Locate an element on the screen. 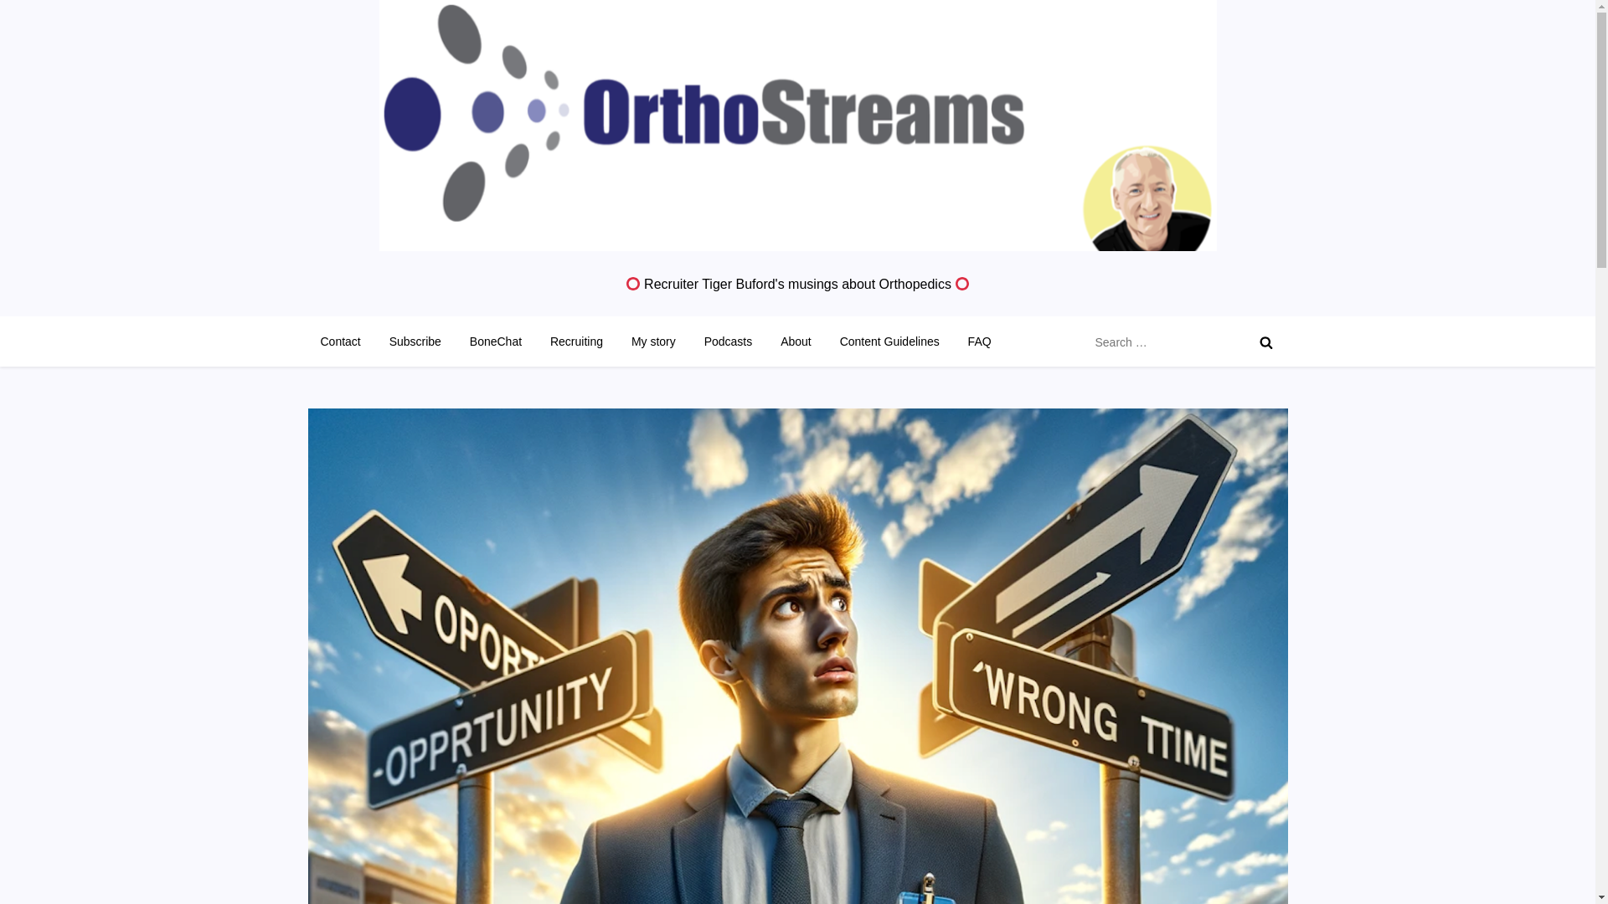 This screenshot has height=904, width=1608. BoneChat is located at coordinates (495, 342).